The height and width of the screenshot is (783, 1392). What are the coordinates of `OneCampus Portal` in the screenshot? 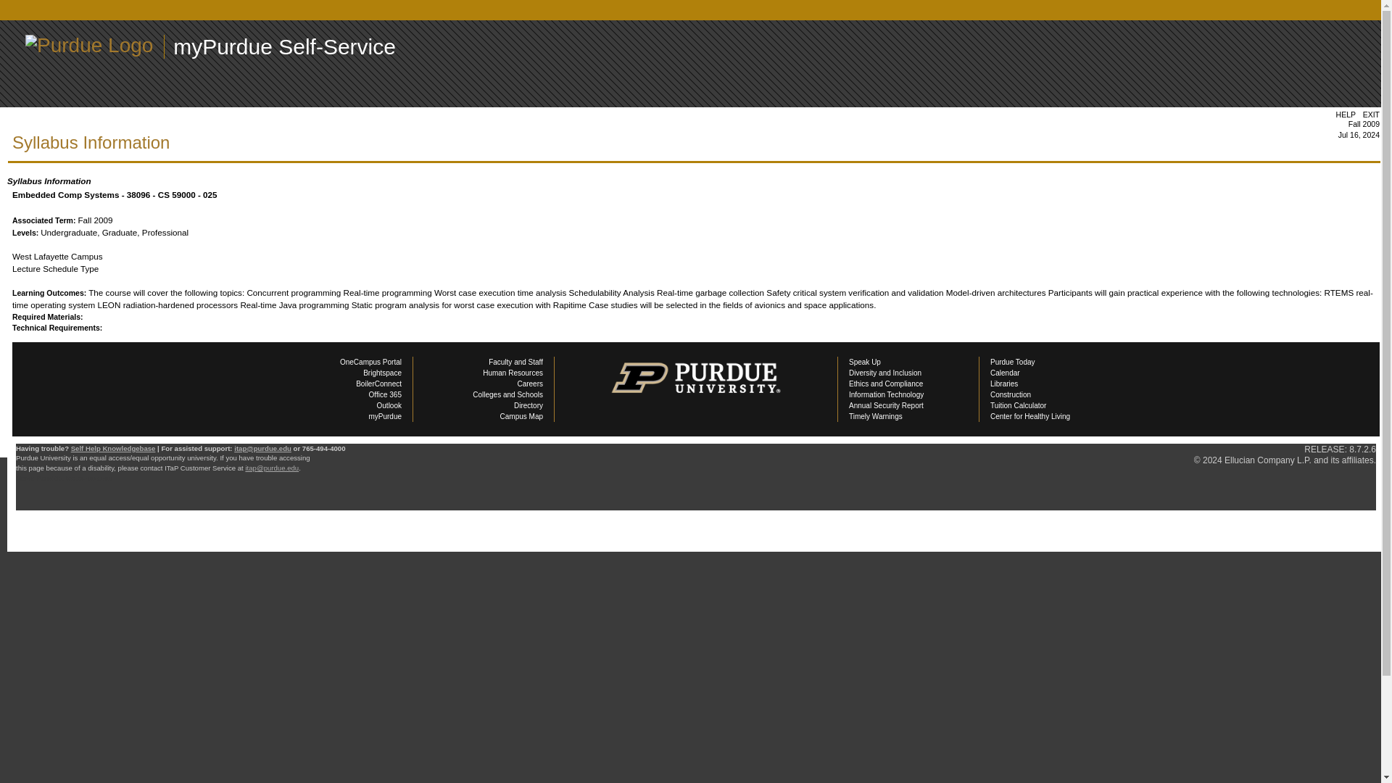 It's located at (370, 362).